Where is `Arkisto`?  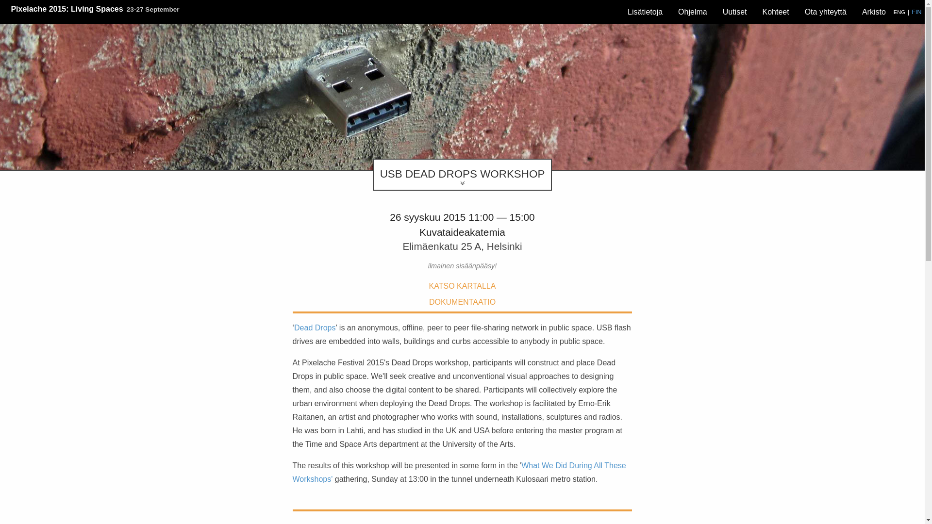
Arkisto is located at coordinates (874, 12).